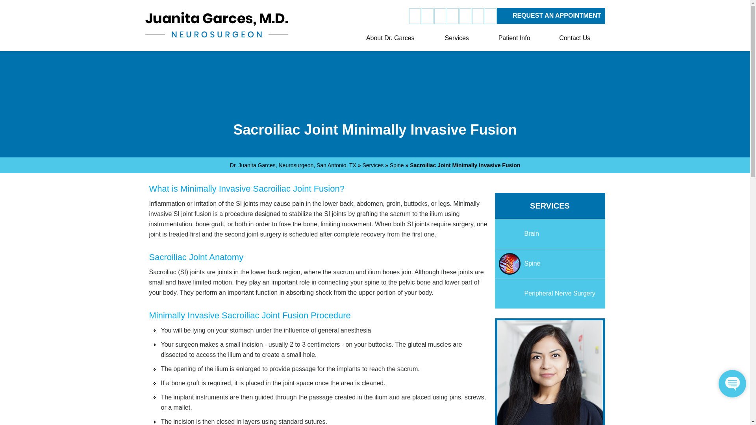 This screenshot has height=425, width=756. Describe the element at coordinates (390, 38) in the screenshot. I see `About Dr. Garces` at that location.